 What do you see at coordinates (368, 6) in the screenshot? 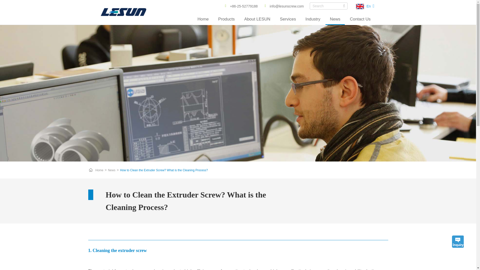
I see `En` at bounding box center [368, 6].